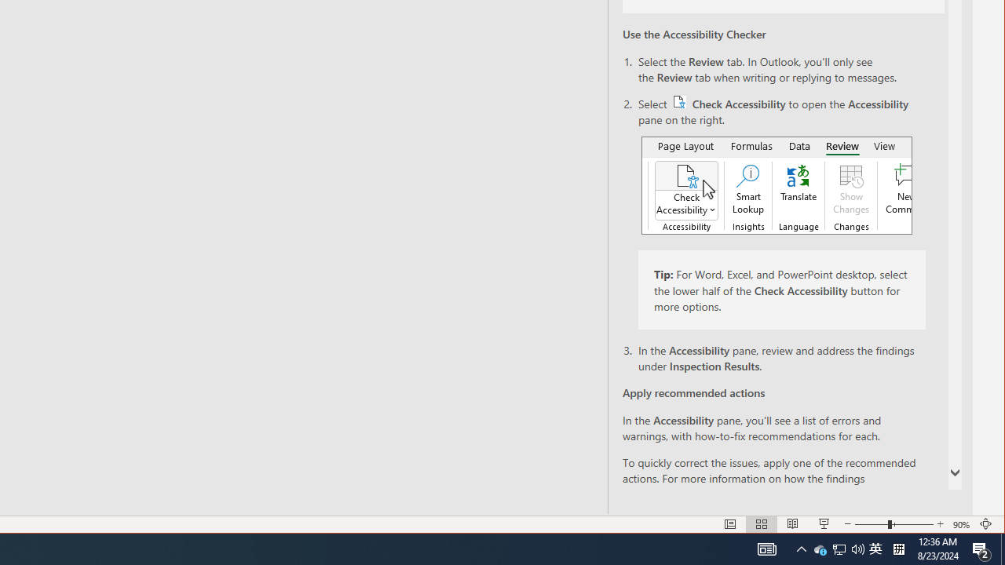 The height and width of the screenshot is (565, 1005). What do you see at coordinates (777, 185) in the screenshot?
I see `Accessibility checker button on ribbon` at bounding box center [777, 185].